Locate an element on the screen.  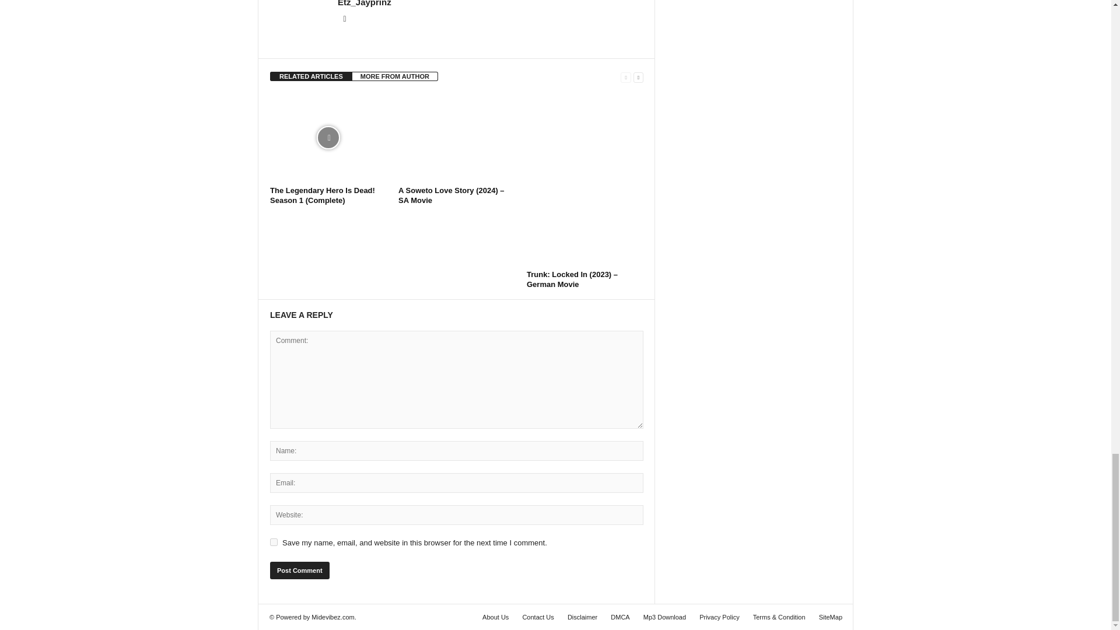
Post Comment is located at coordinates (299, 570).